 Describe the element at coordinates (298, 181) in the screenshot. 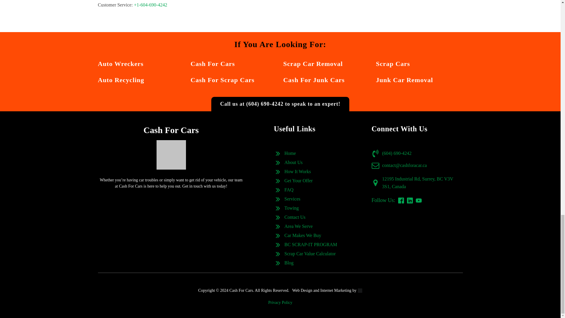

I see `Get Your Offer` at that location.